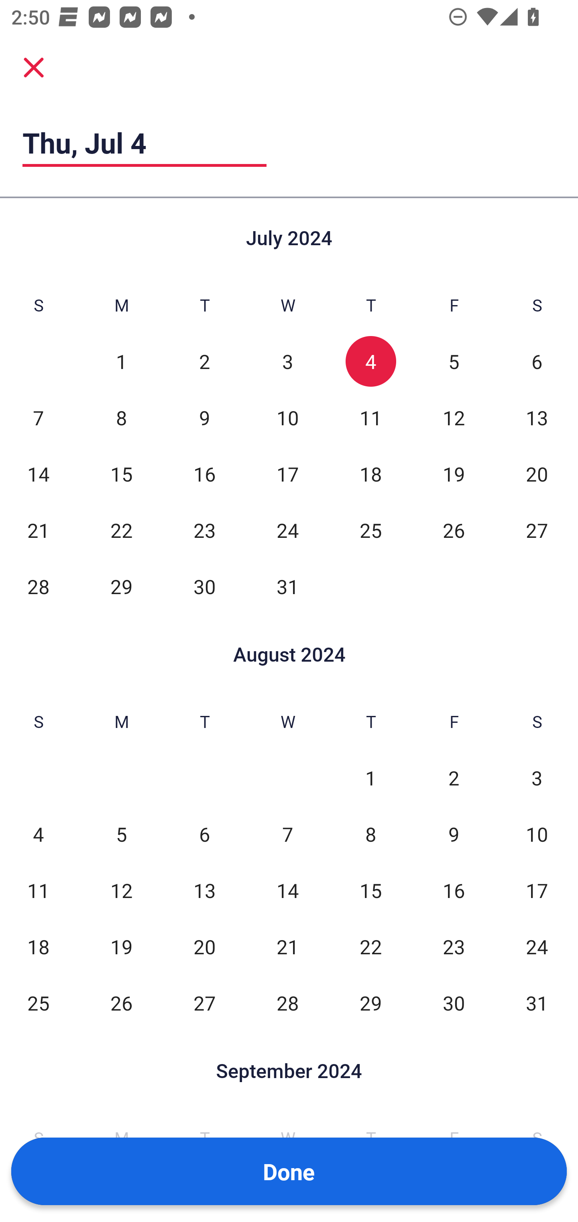 The width and height of the screenshot is (578, 1222). I want to click on 12 Mon, Aug 12, Not Selected, so click(121, 891).